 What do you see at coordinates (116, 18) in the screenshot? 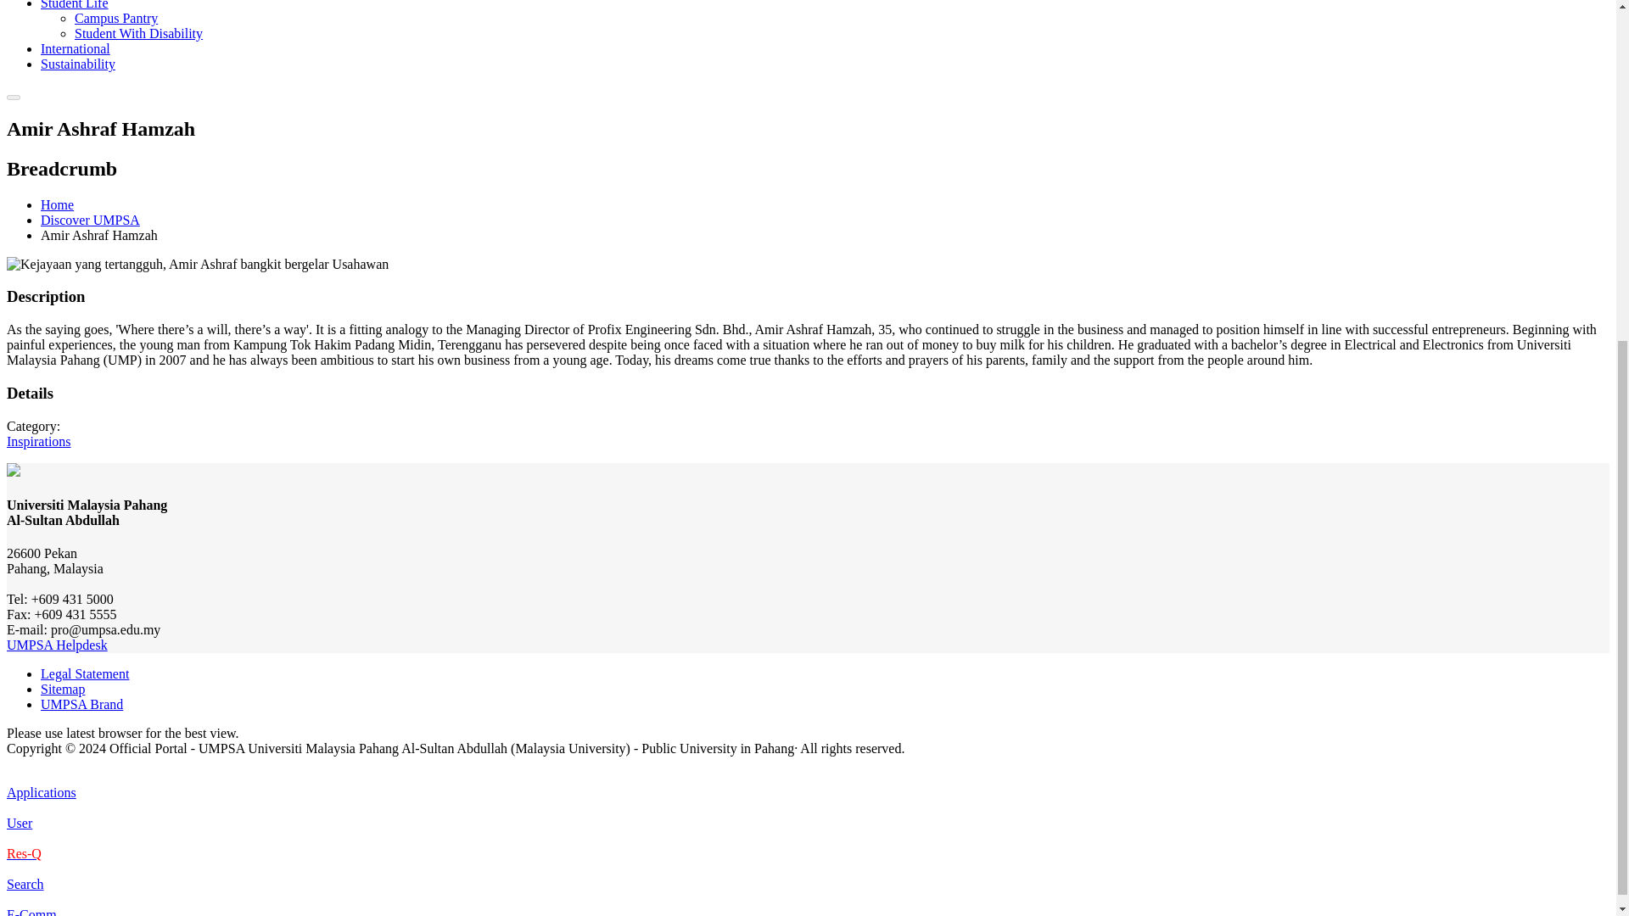
I see `Campus Pantry` at bounding box center [116, 18].